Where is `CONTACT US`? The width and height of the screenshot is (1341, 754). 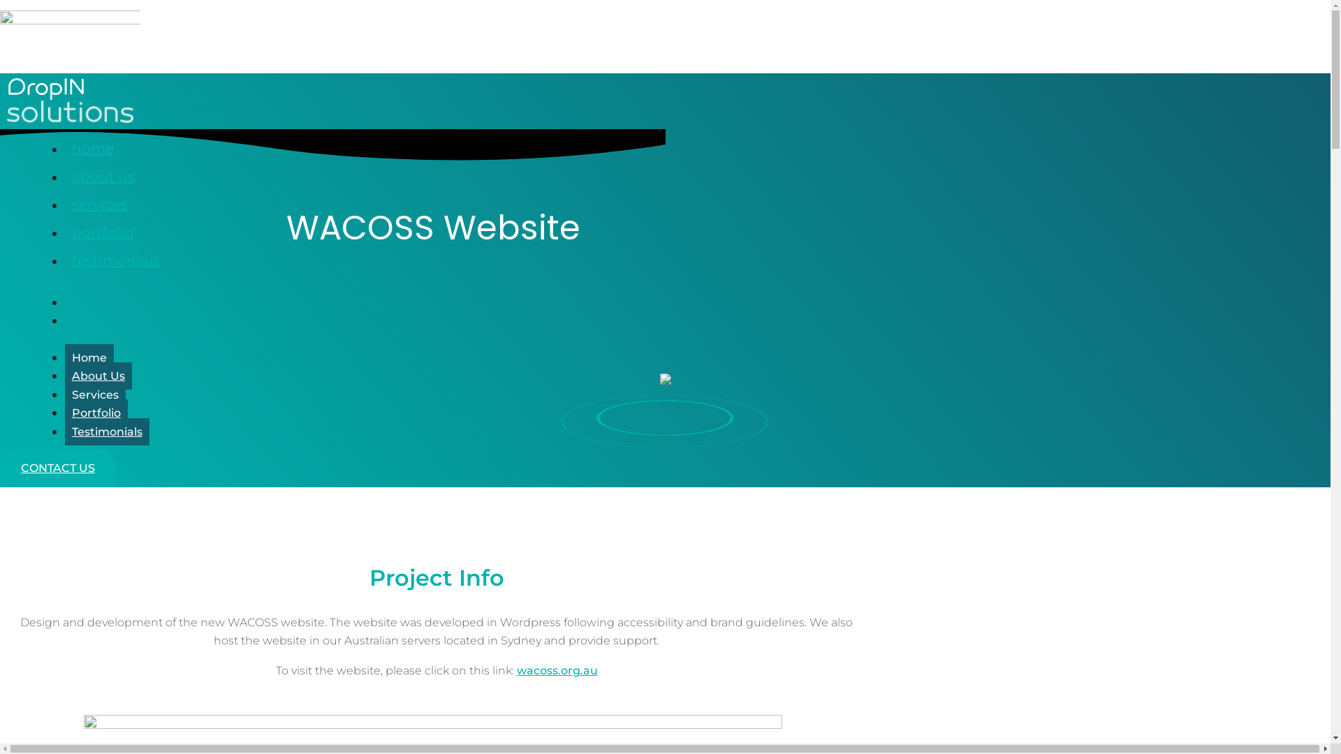 CONTACT US is located at coordinates (58, 468).